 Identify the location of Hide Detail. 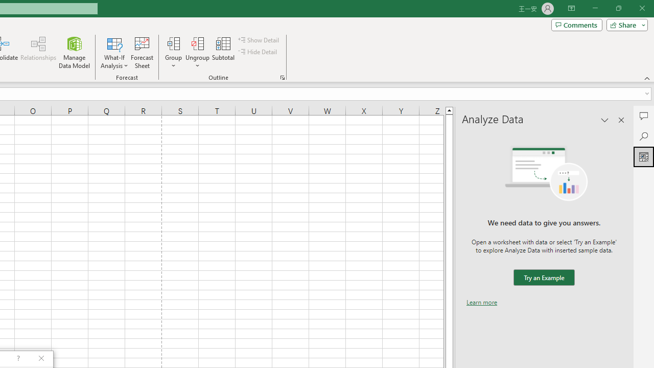
(259, 52).